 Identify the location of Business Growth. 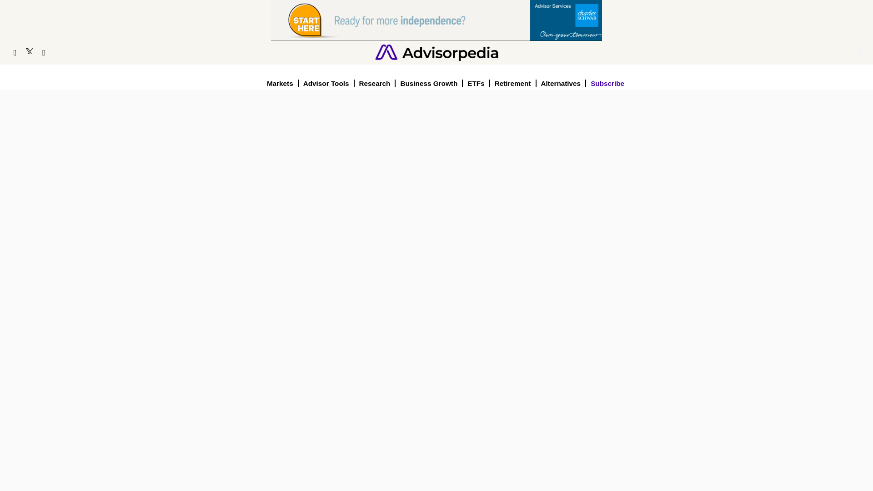
(429, 83).